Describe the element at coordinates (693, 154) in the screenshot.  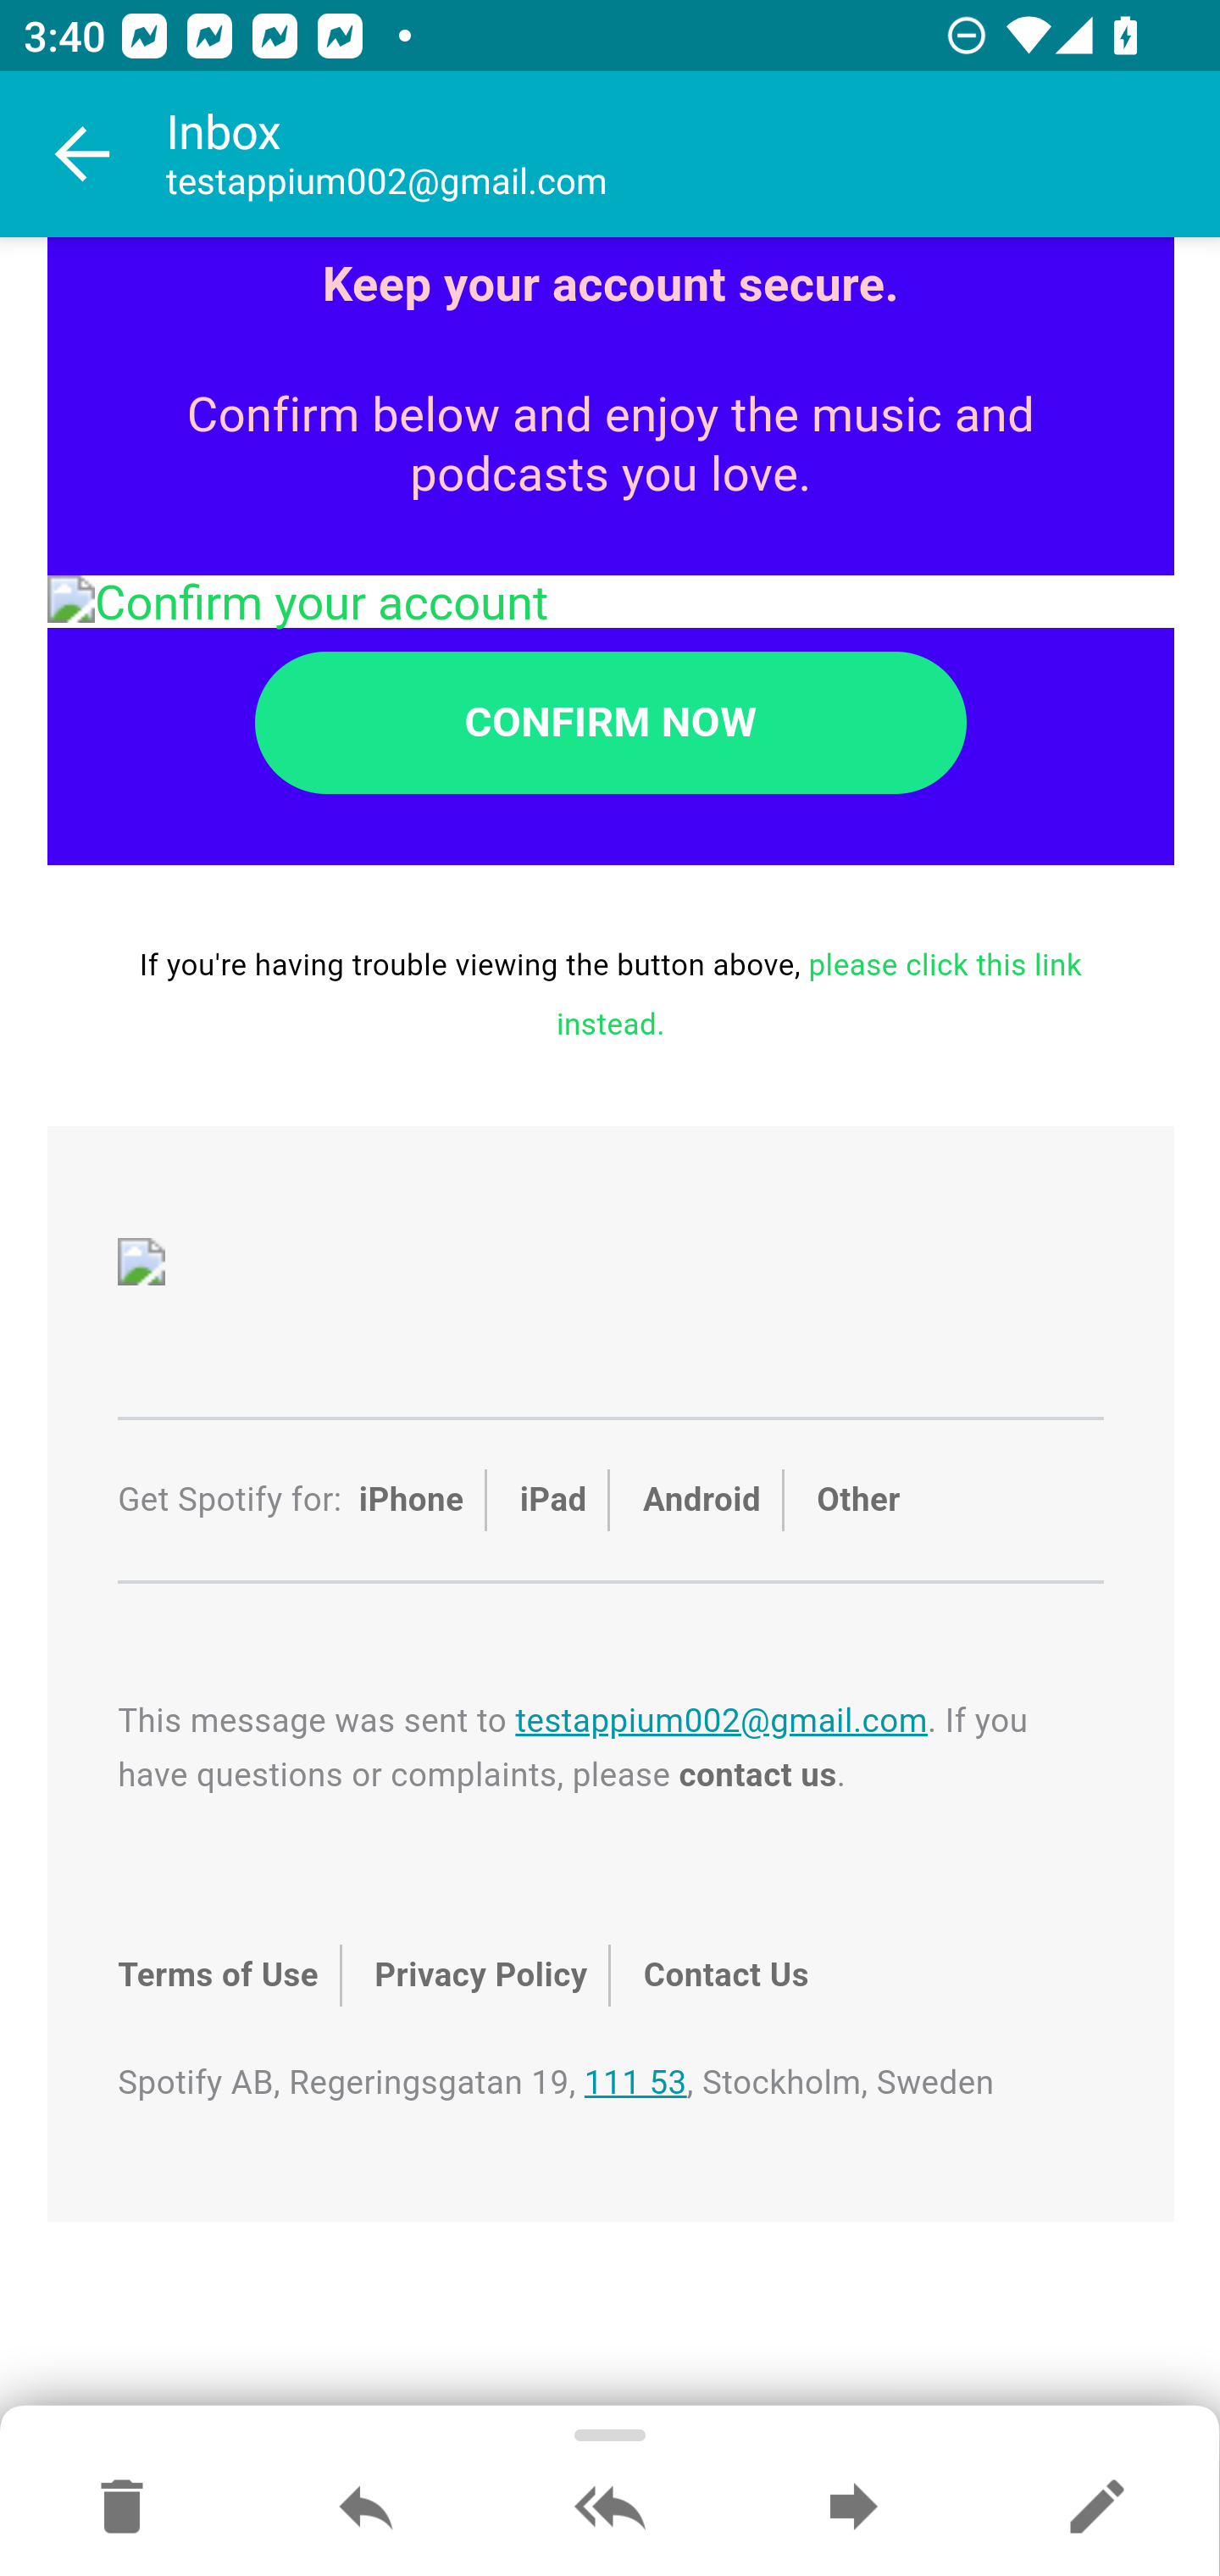
I see `Inbox testappium002@gmail.com` at that location.